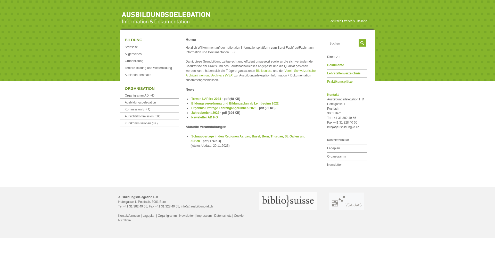 The height and width of the screenshot is (278, 495). I want to click on Suchen, so click(362, 43).